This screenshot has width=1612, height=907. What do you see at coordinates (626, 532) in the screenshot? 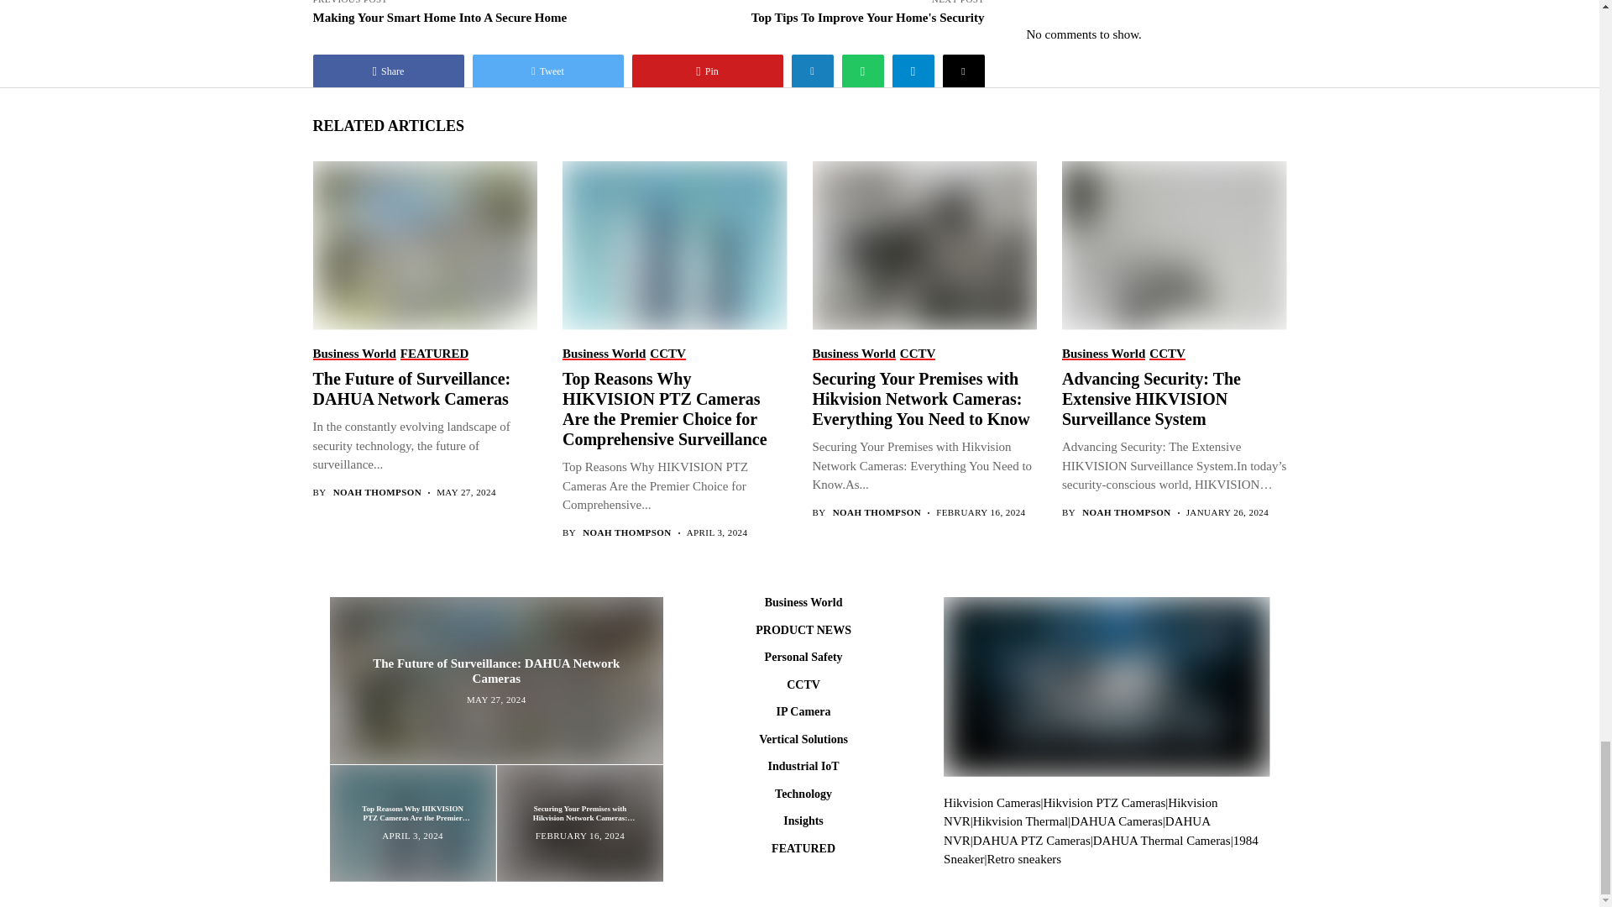
I see `Posts by Noah Thompson` at bounding box center [626, 532].